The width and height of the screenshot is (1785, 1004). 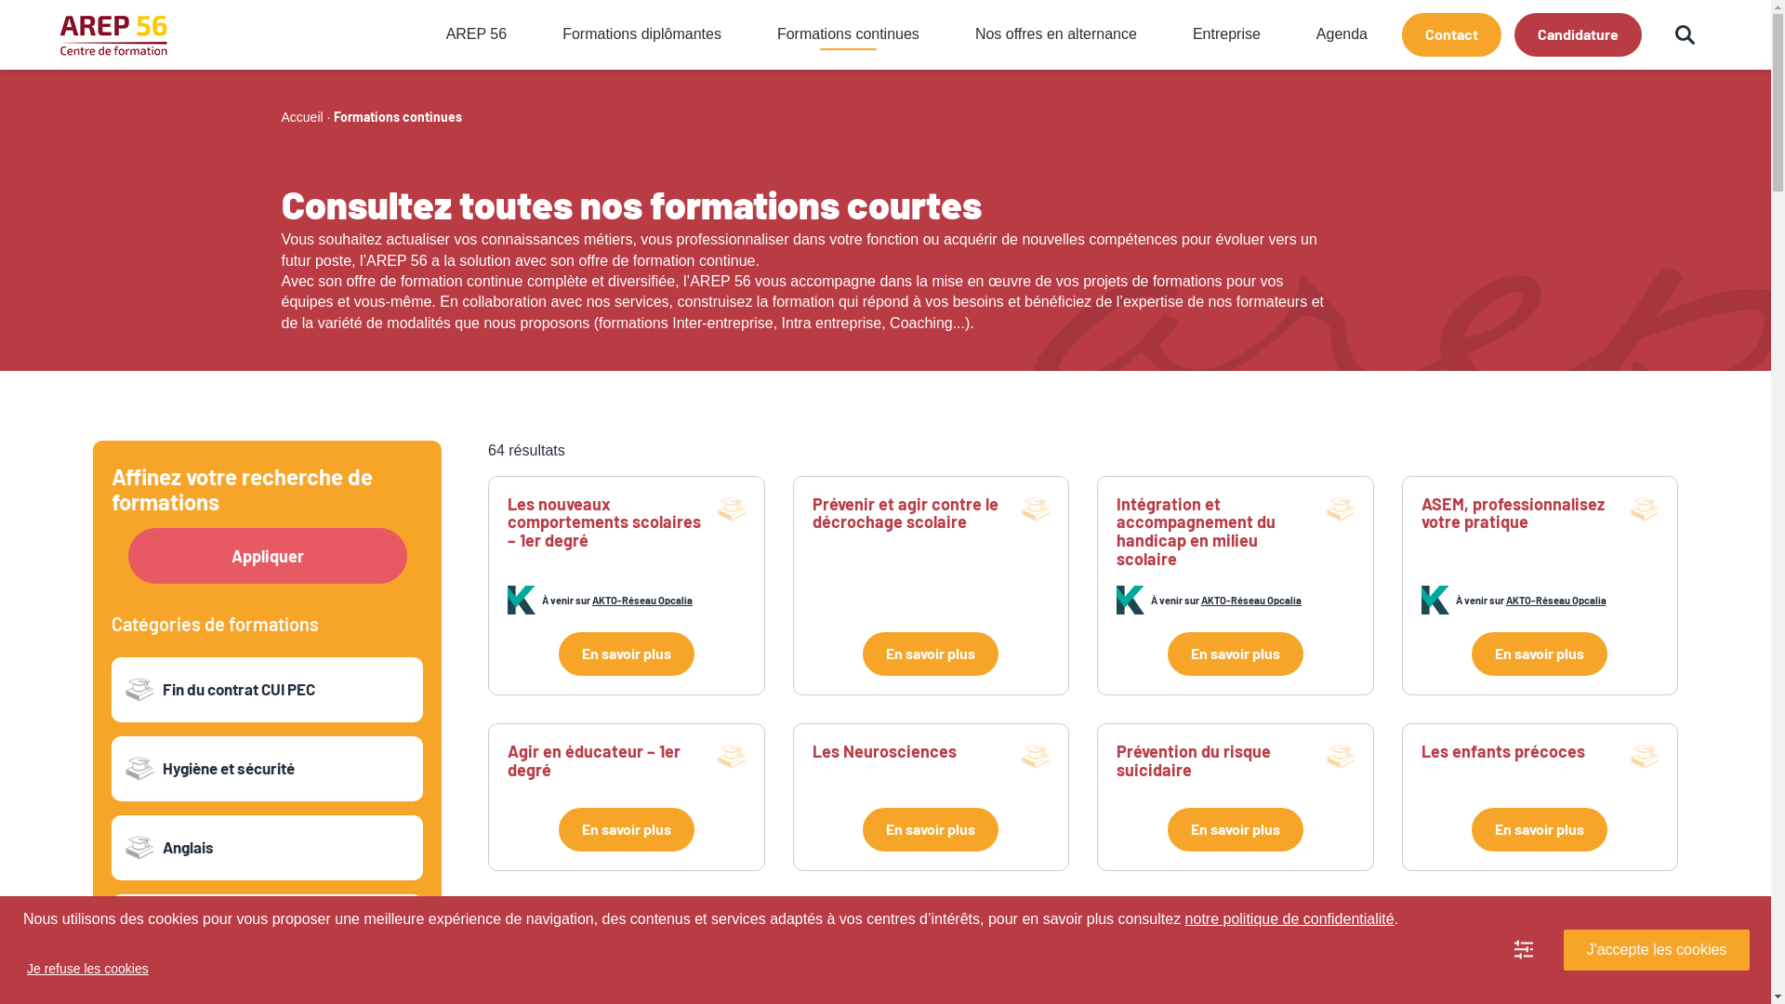 I want to click on Nos offres en alternance, so click(x=1056, y=34).